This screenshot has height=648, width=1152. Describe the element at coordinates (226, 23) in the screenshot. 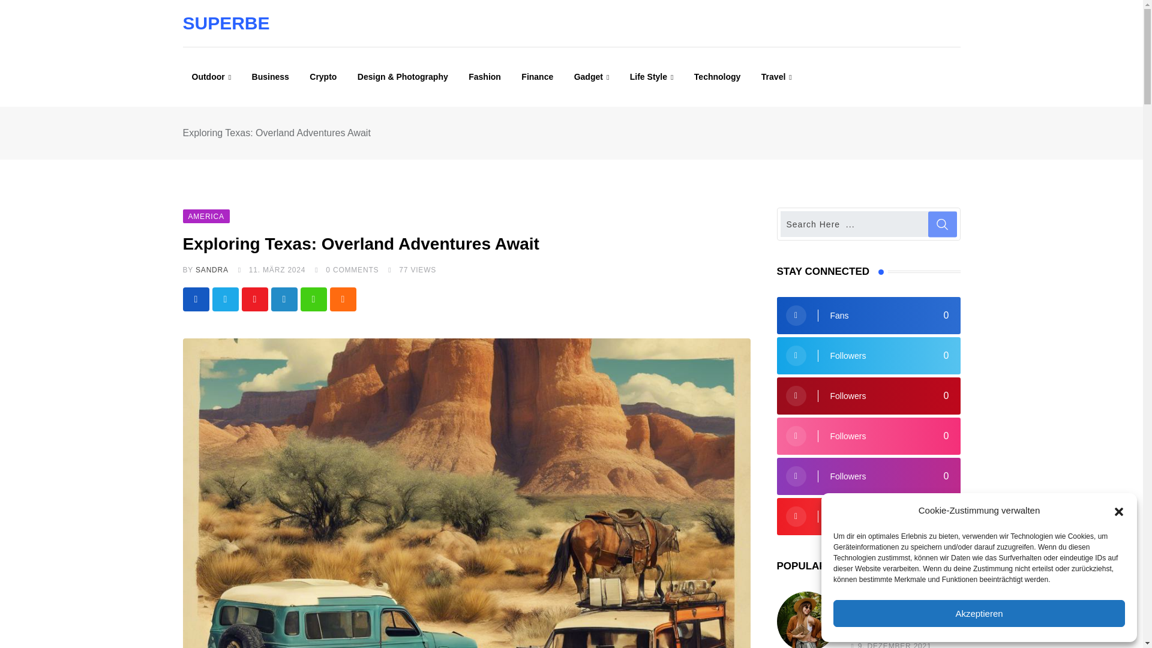

I see `SUPERBE` at that location.